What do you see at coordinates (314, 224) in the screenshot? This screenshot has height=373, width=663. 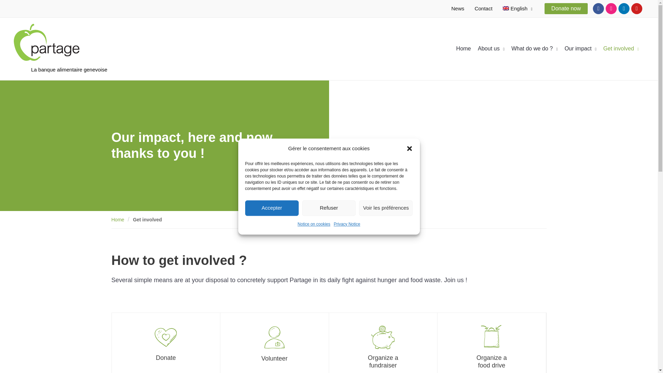 I see `Notice on cookies` at bounding box center [314, 224].